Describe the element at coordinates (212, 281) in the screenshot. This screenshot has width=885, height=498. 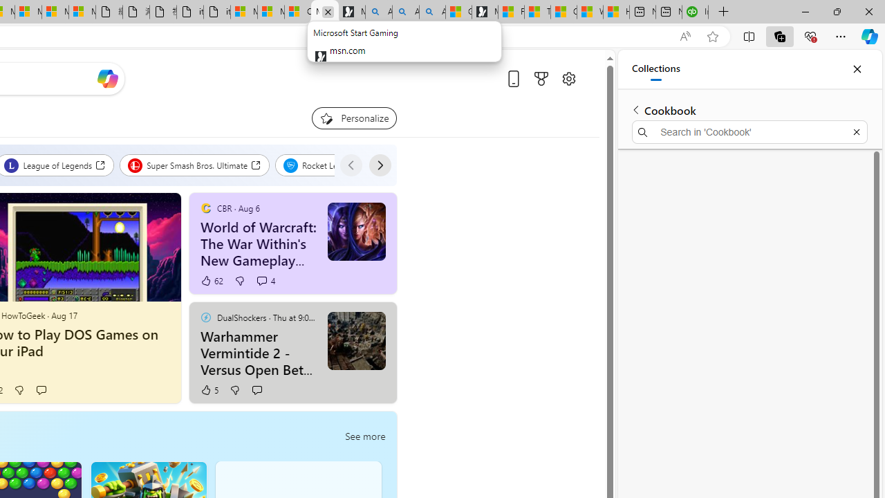
I see `62 Like` at that location.